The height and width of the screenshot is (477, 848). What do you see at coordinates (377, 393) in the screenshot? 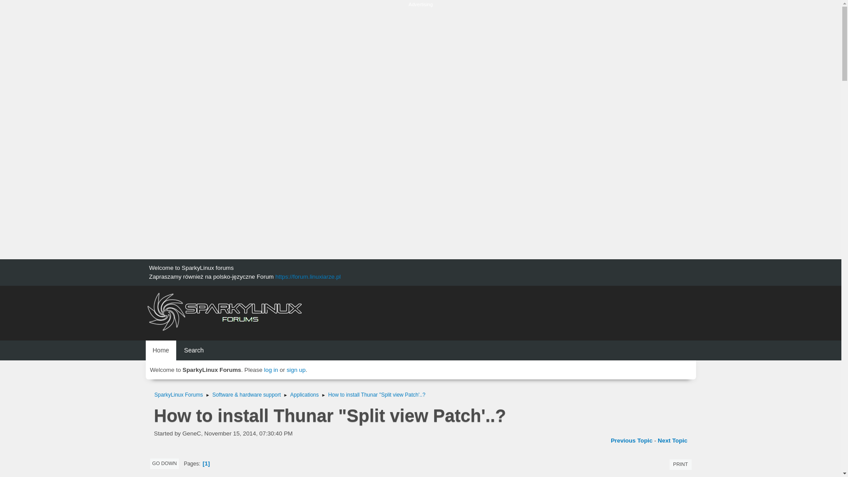
I see `How to install Thunar "Split view Patch'..?` at bounding box center [377, 393].